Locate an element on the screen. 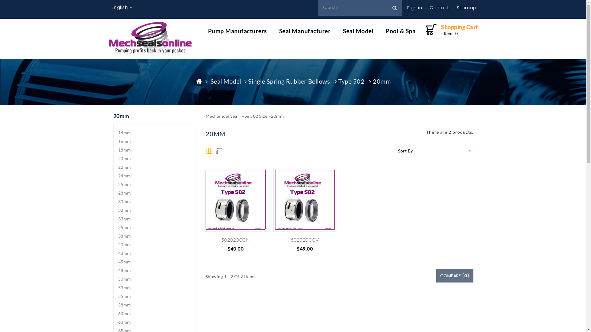 This screenshot has height=332, width=591. 40mm is located at coordinates (155, 245).